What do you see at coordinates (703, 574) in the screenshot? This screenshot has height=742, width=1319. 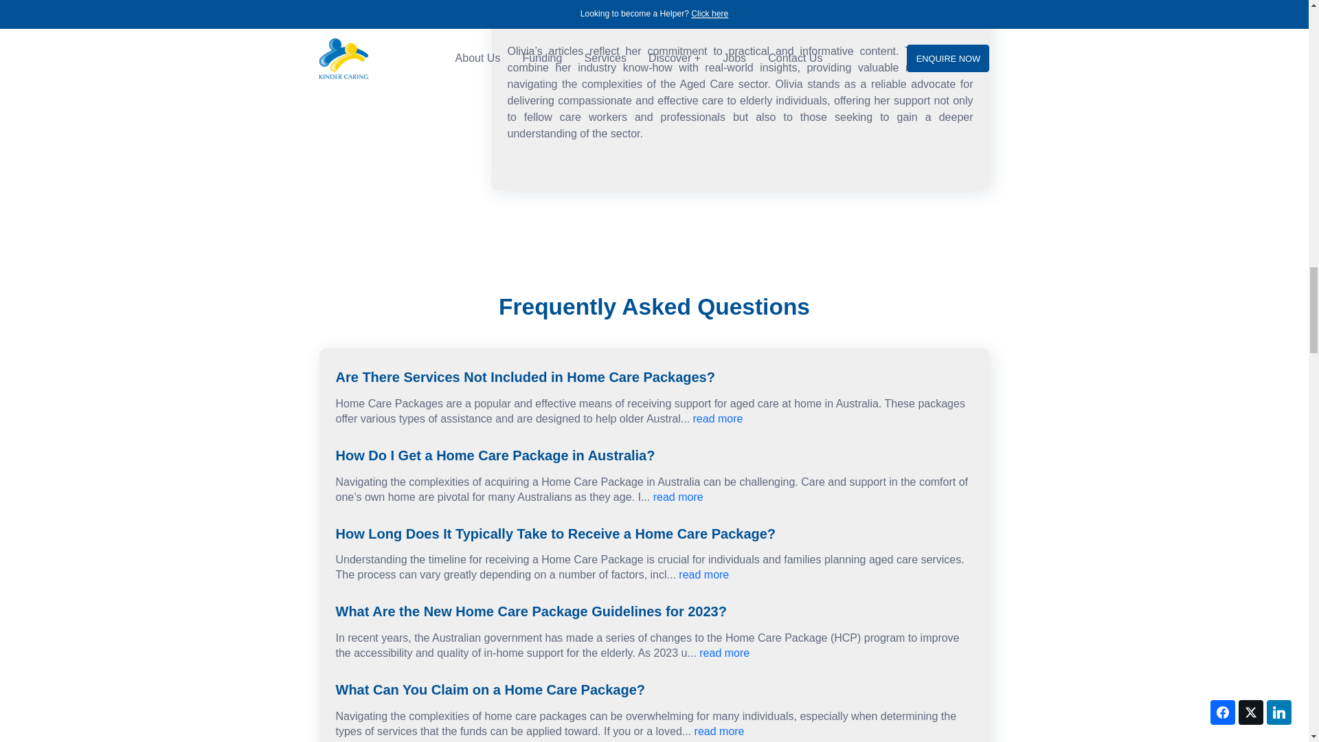 I see `read more` at bounding box center [703, 574].